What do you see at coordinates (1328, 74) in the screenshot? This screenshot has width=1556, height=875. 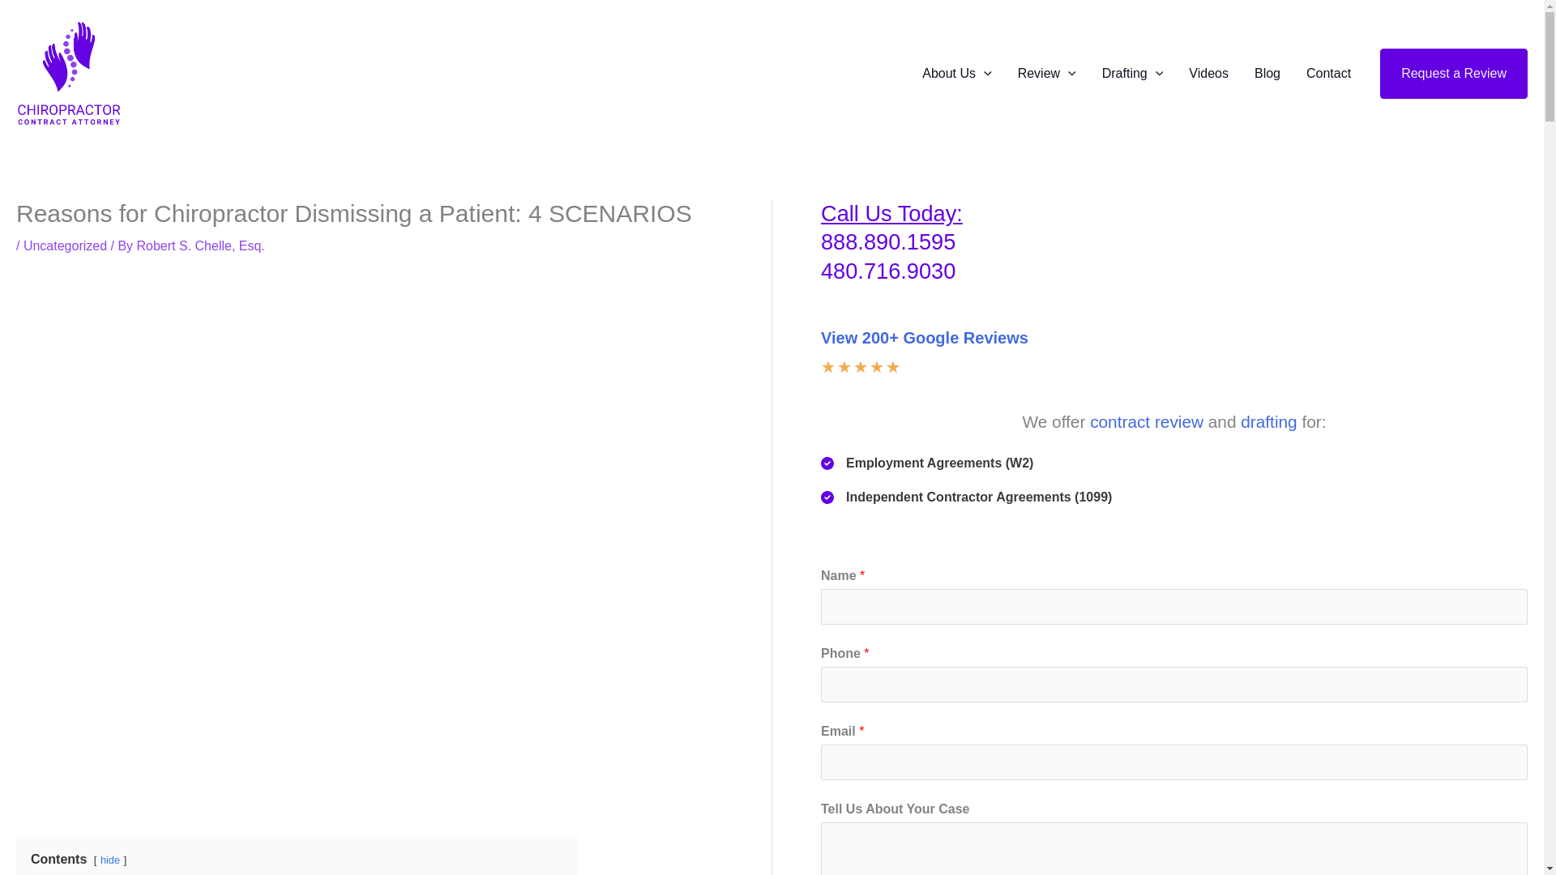 I see `Contact` at bounding box center [1328, 74].